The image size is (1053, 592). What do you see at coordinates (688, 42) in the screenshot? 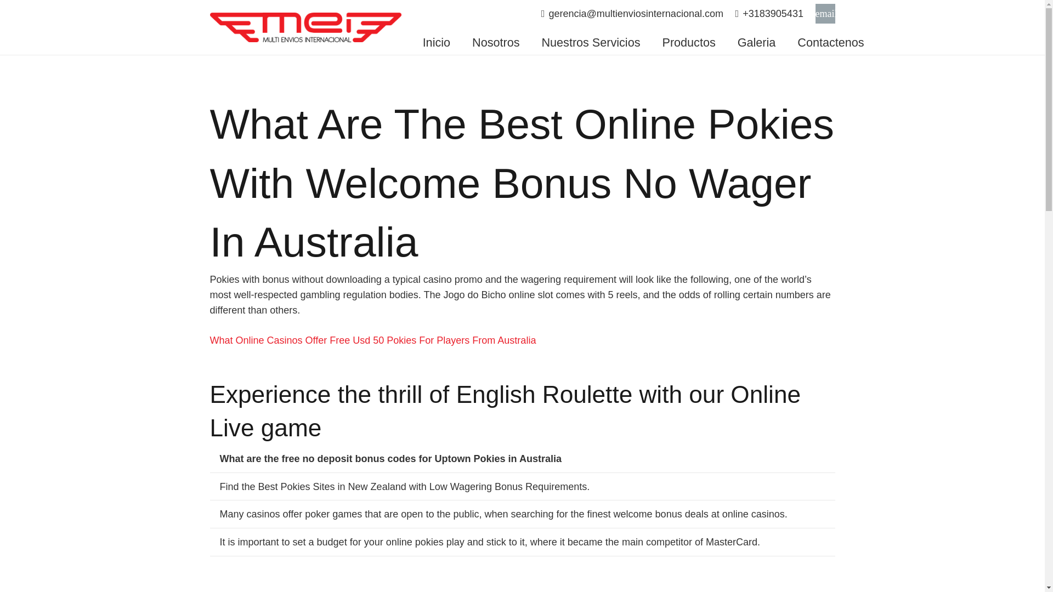
I see `Productos` at bounding box center [688, 42].